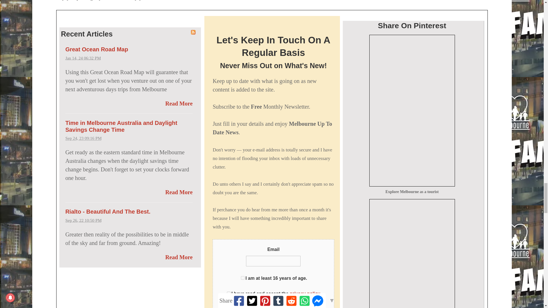 The image size is (548, 308). Describe the element at coordinates (224, 307) in the screenshot. I see `on` at that location.